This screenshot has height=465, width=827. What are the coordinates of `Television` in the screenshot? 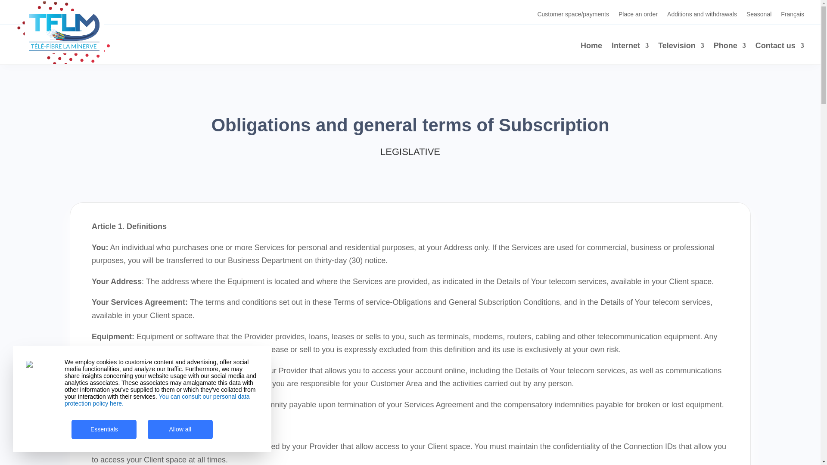 It's located at (681, 47).